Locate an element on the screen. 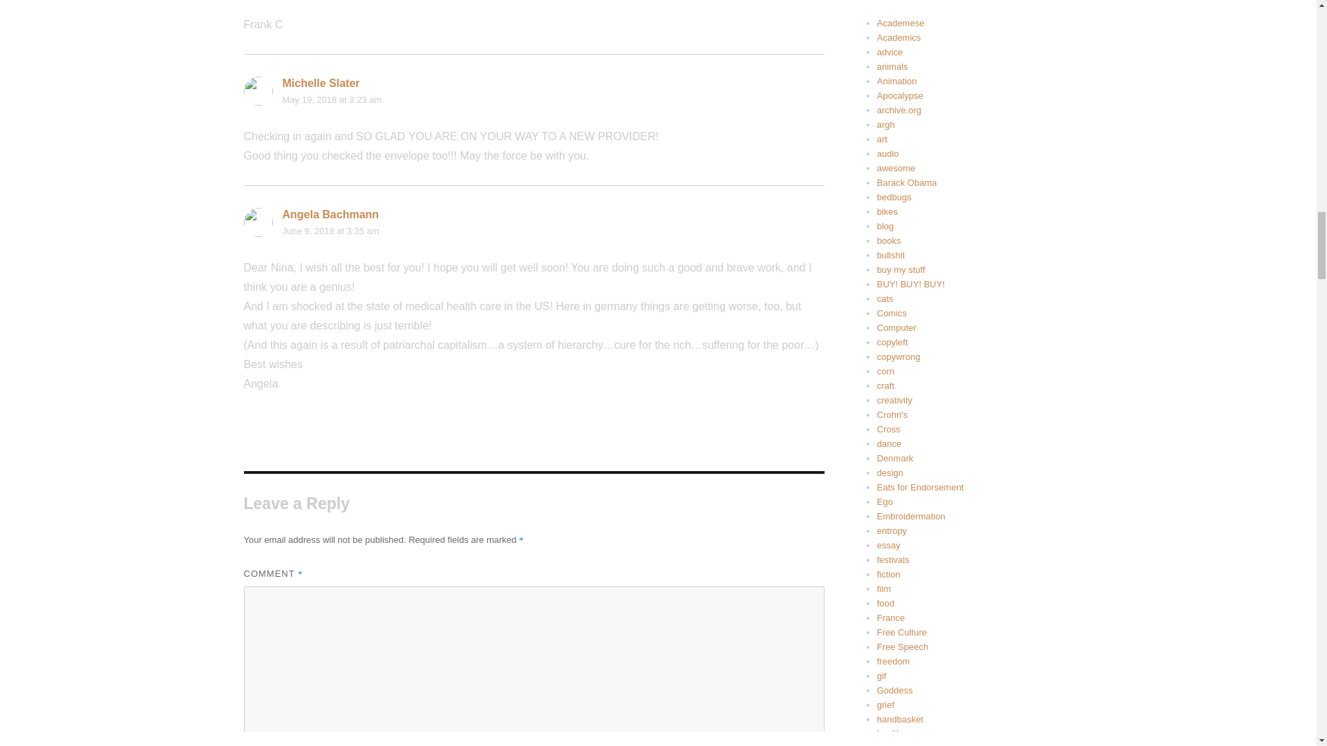  Michelle Slater is located at coordinates (321, 83).